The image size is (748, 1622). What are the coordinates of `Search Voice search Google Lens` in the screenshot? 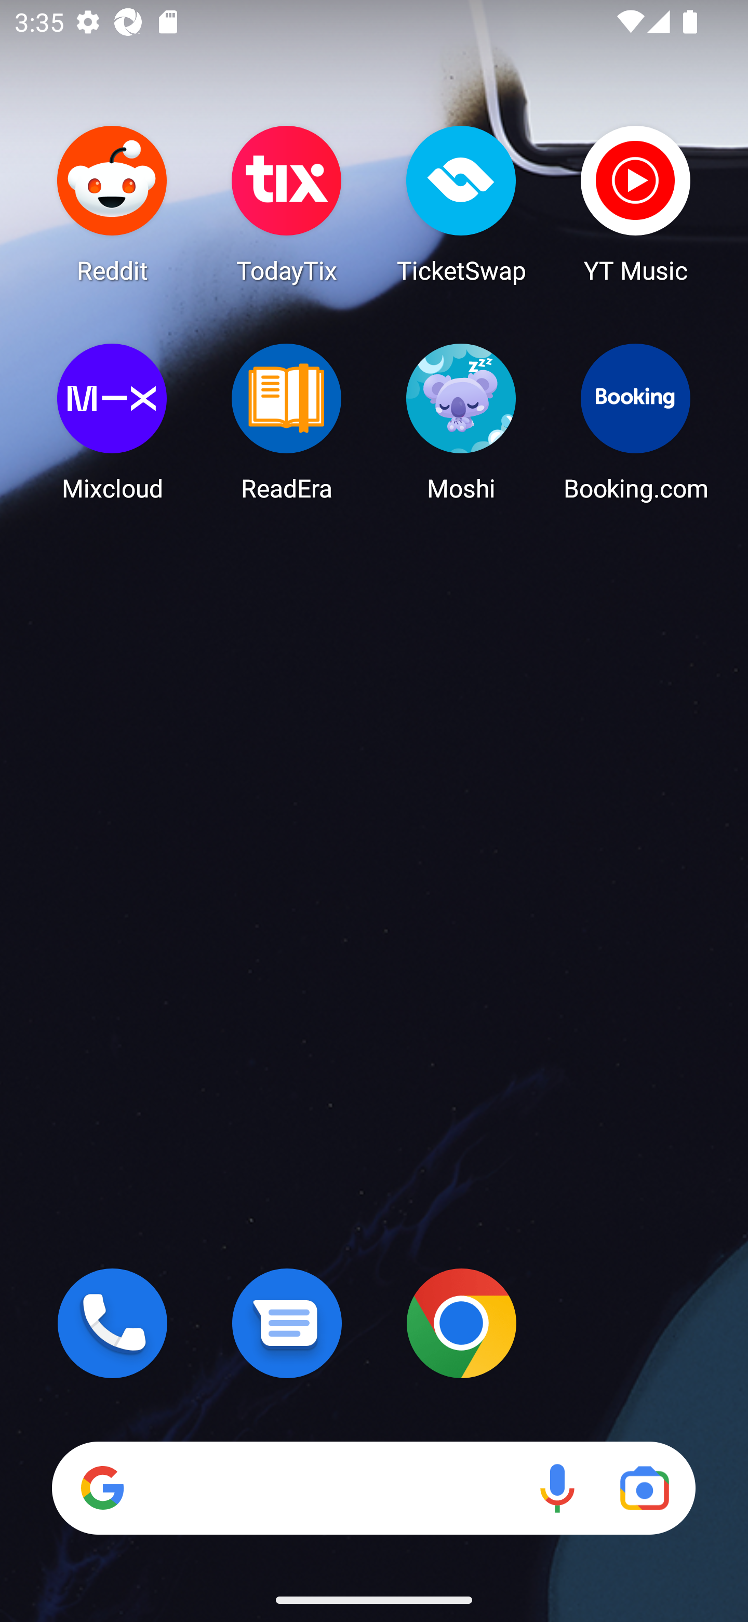 It's located at (373, 1488).